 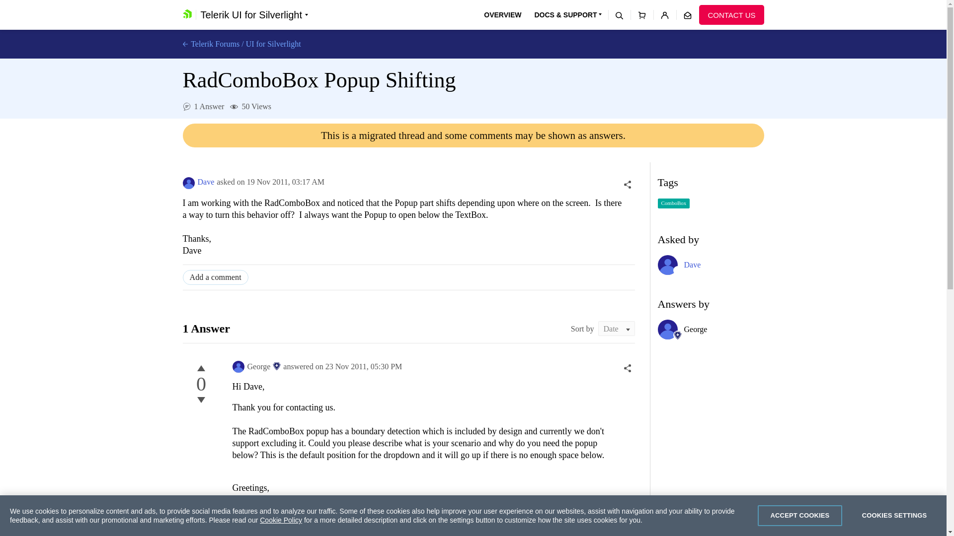 What do you see at coordinates (254, 15) in the screenshot?
I see `Telerik UI for Silverlight` at bounding box center [254, 15].